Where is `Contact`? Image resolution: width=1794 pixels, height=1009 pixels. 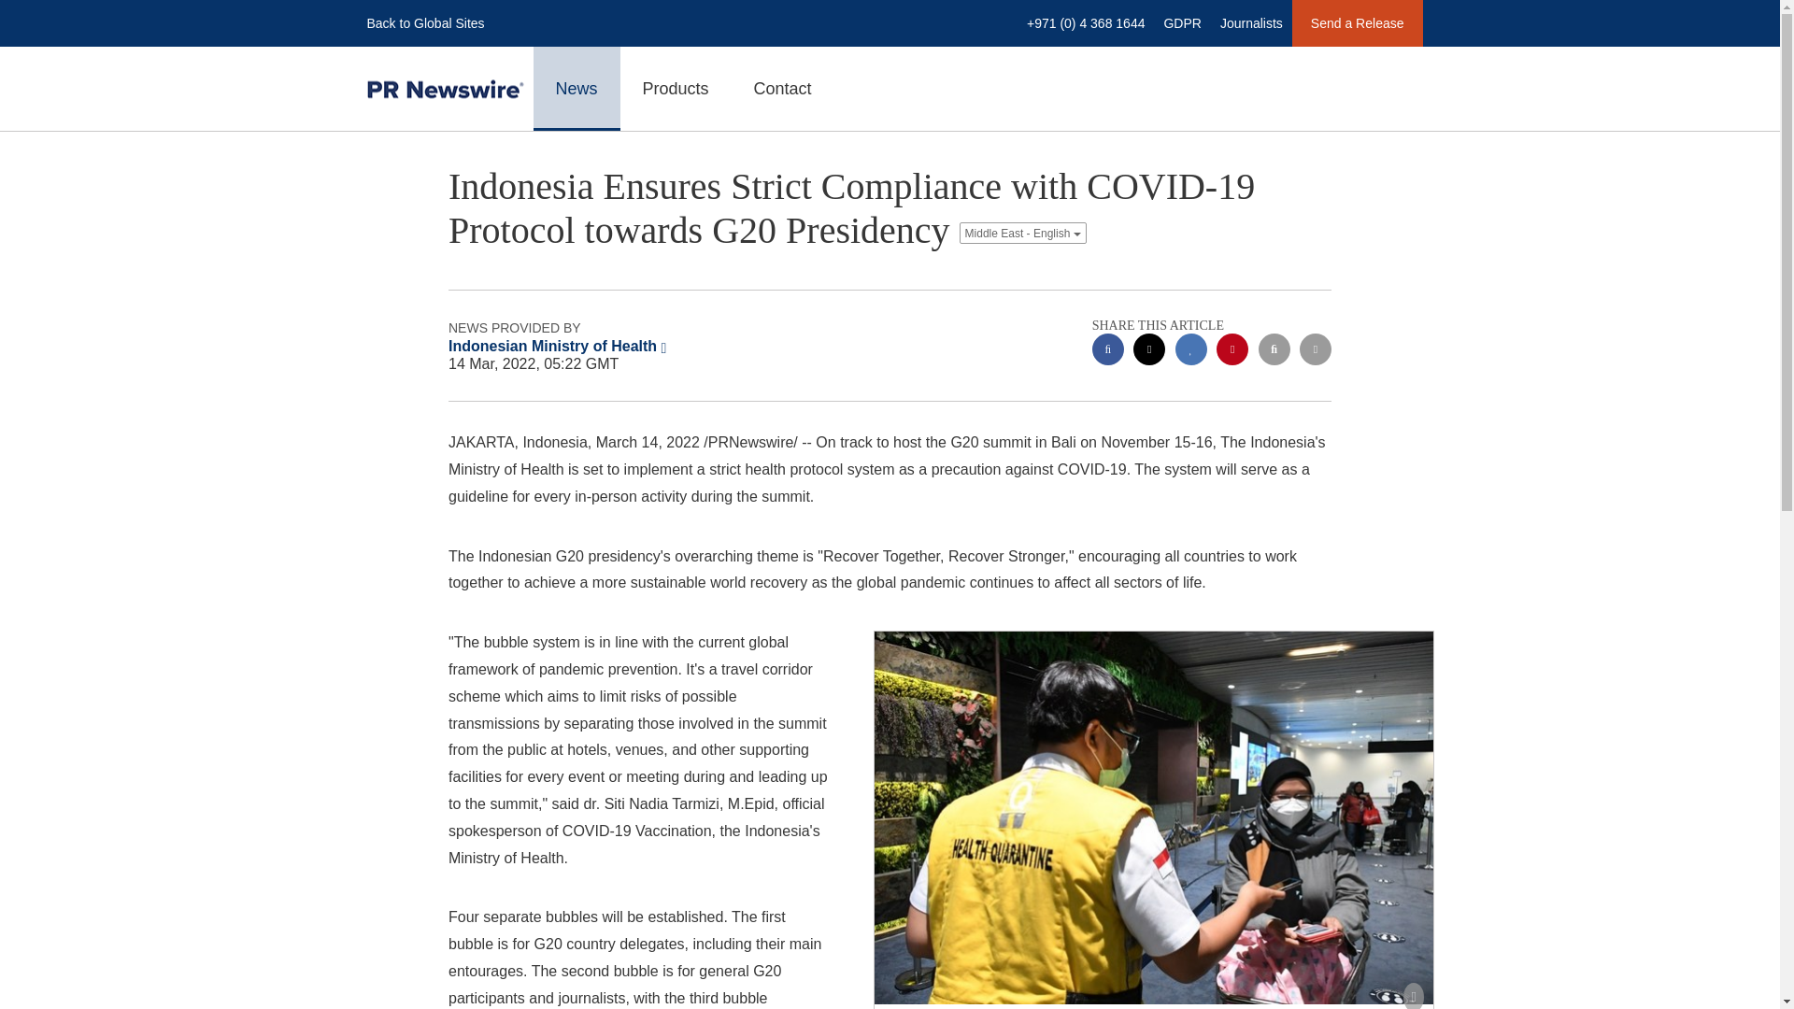 Contact is located at coordinates (783, 88).